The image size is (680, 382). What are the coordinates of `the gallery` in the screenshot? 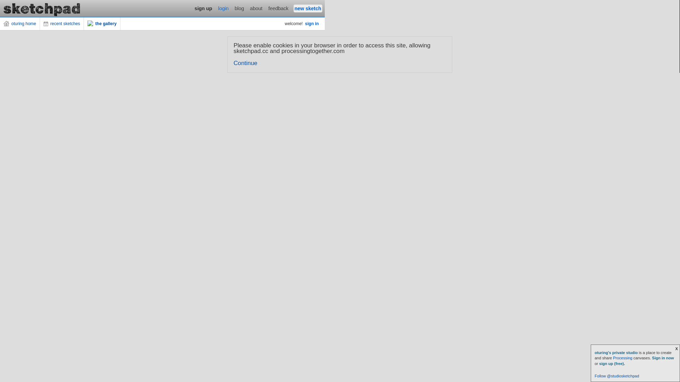 It's located at (102, 24).